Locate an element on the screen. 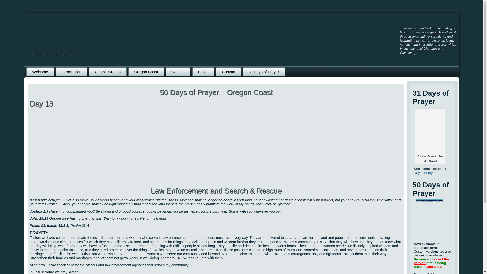  31 Days of Prayer is located at coordinates (430, 170).